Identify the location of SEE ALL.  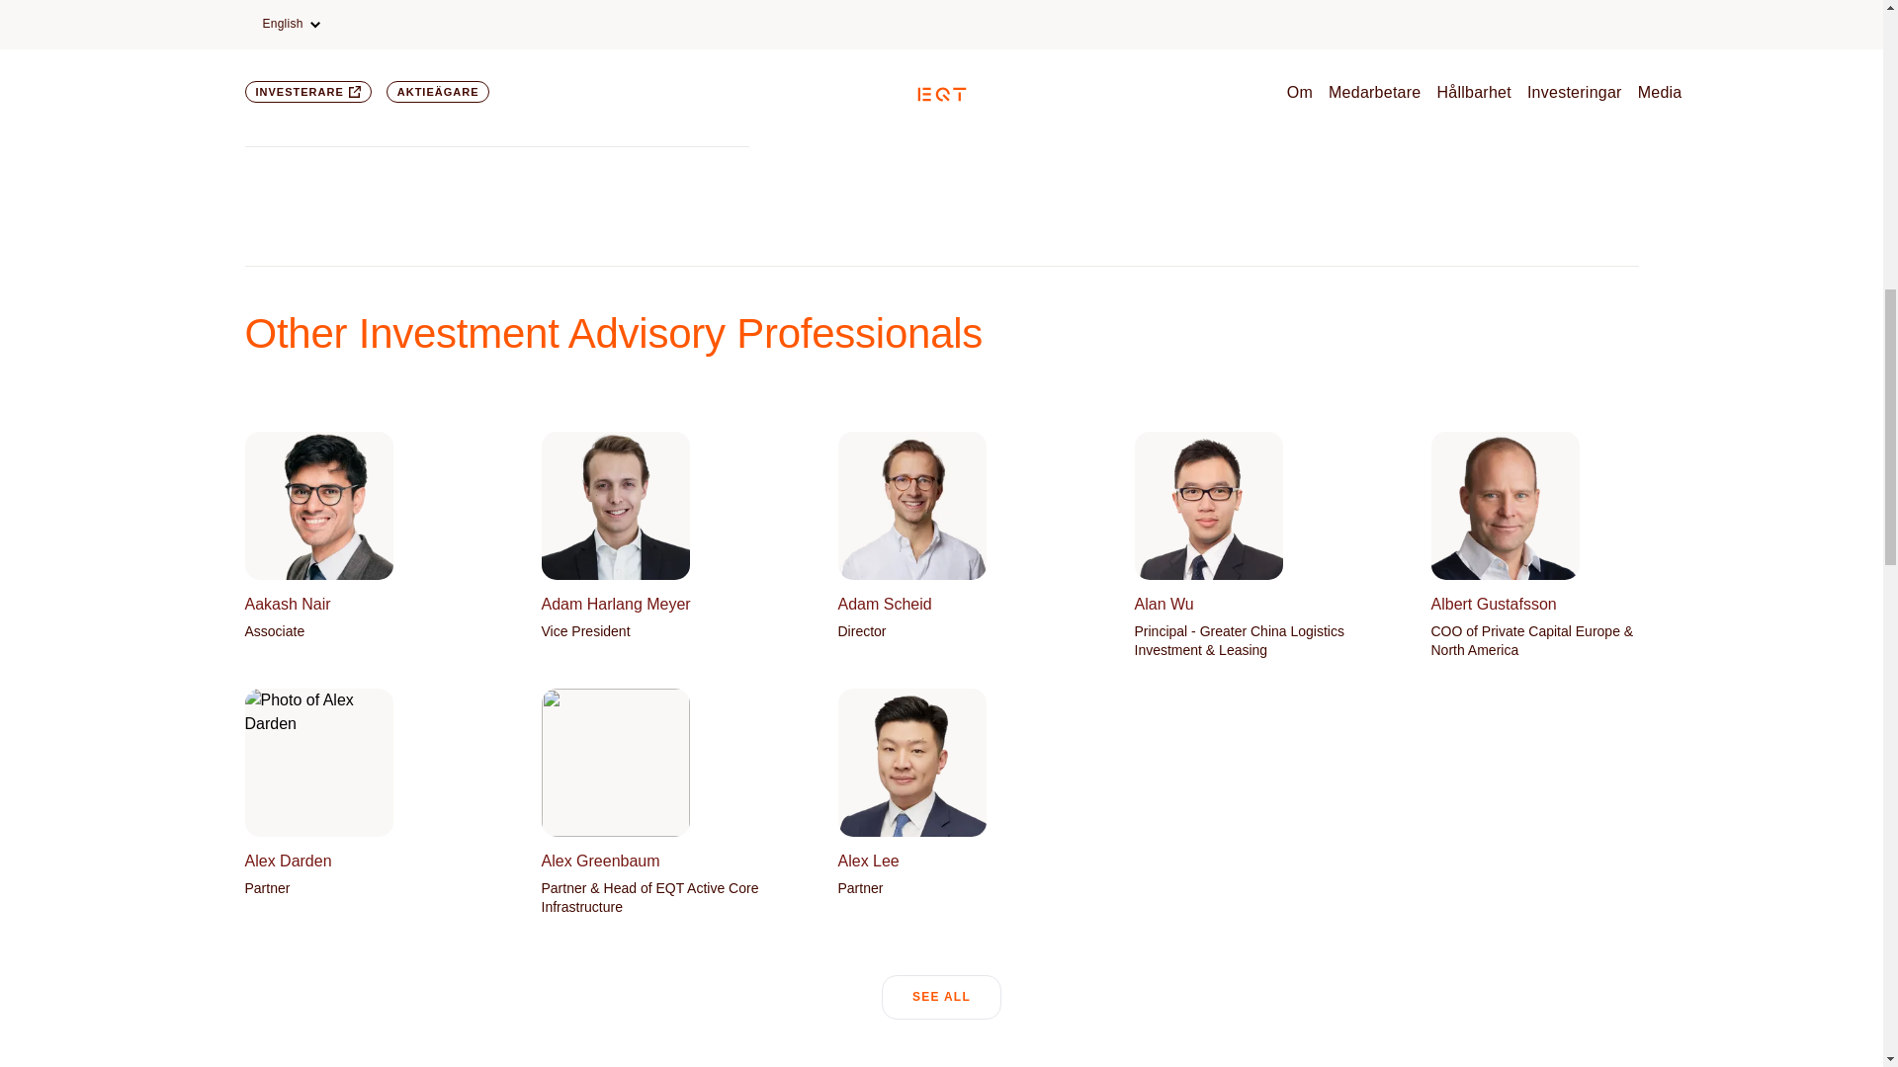
(941, 998).